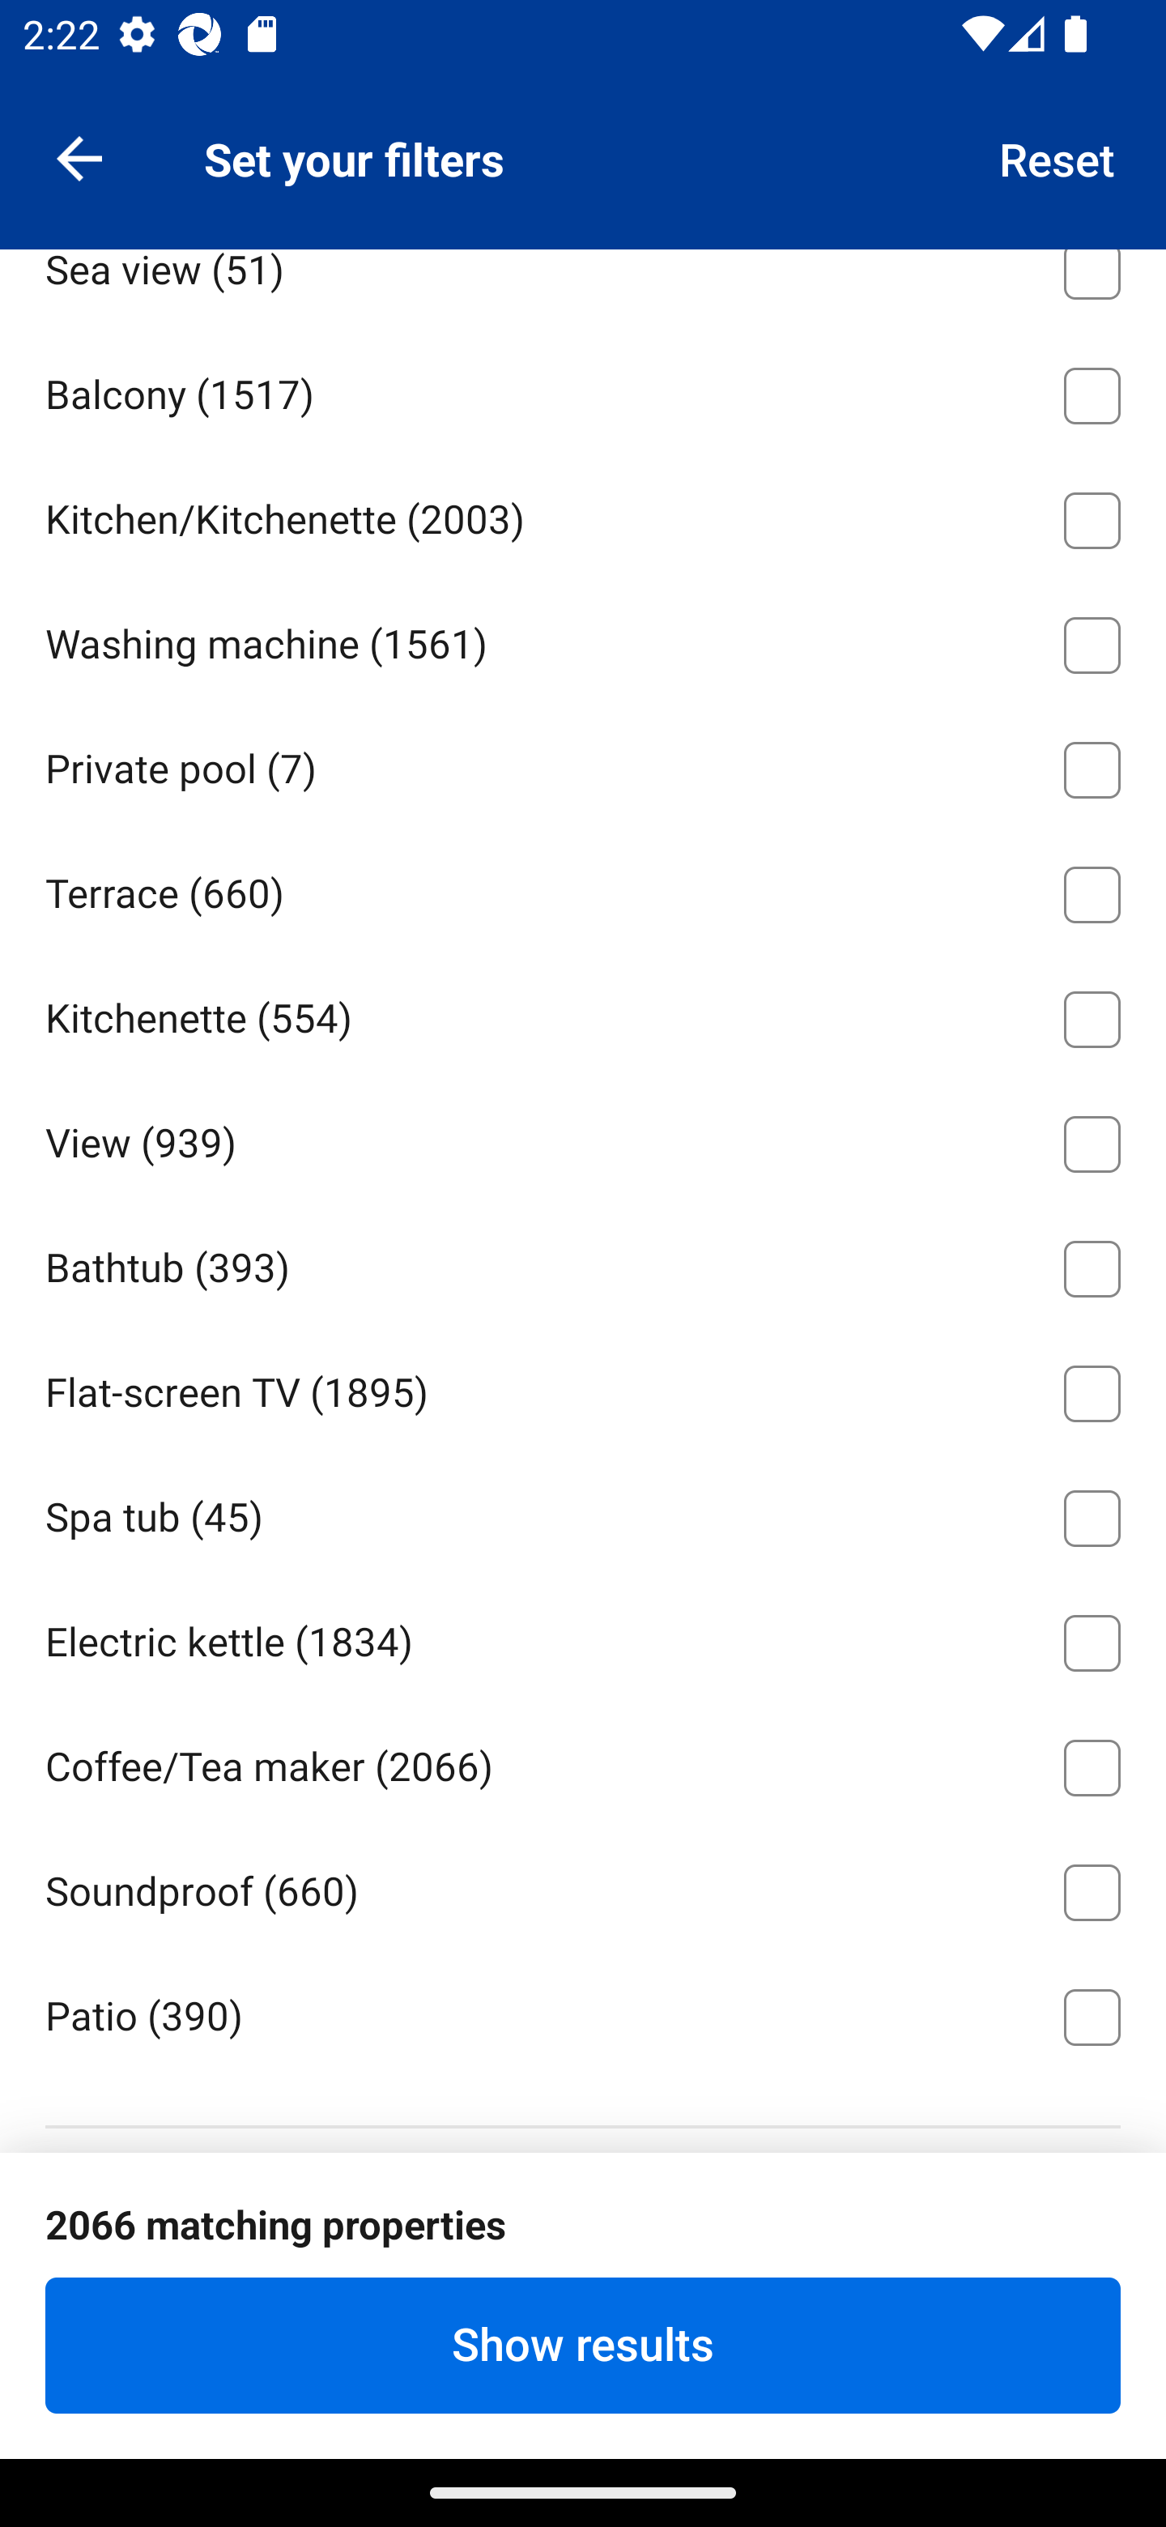 The width and height of the screenshot is (1166, 2527). I want to click on Navigate up, so click(79, 157).